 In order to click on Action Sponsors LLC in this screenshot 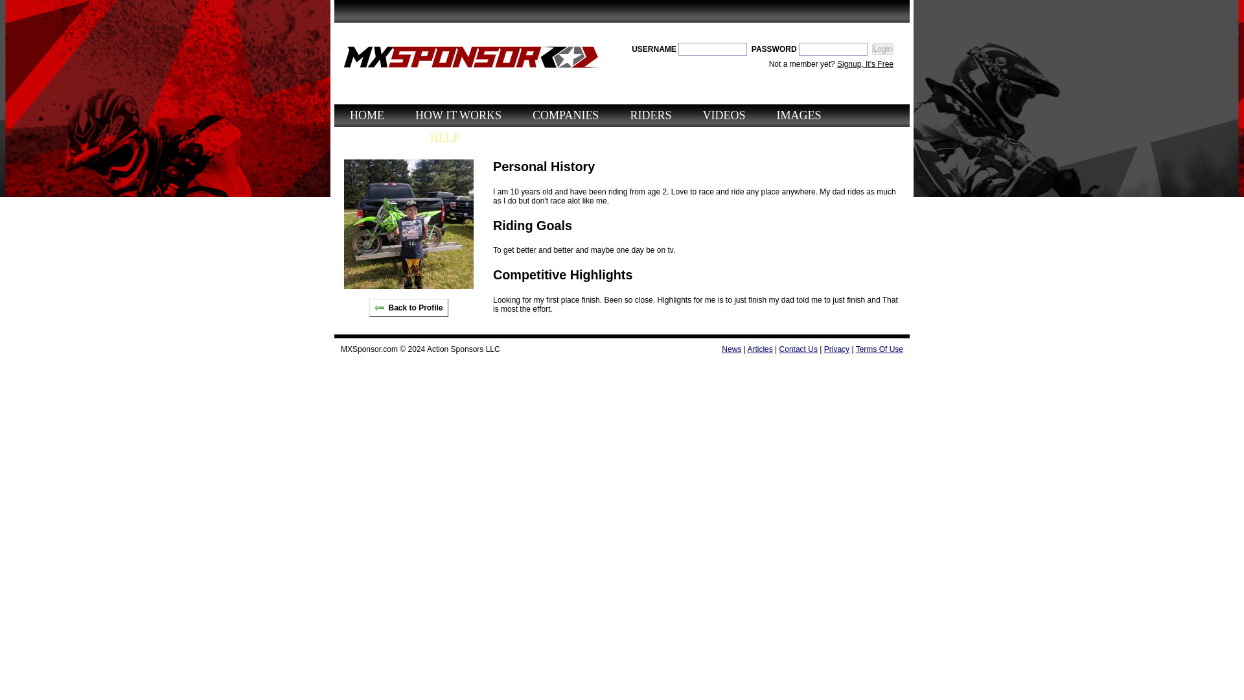, I will do `click(463, 349)`.